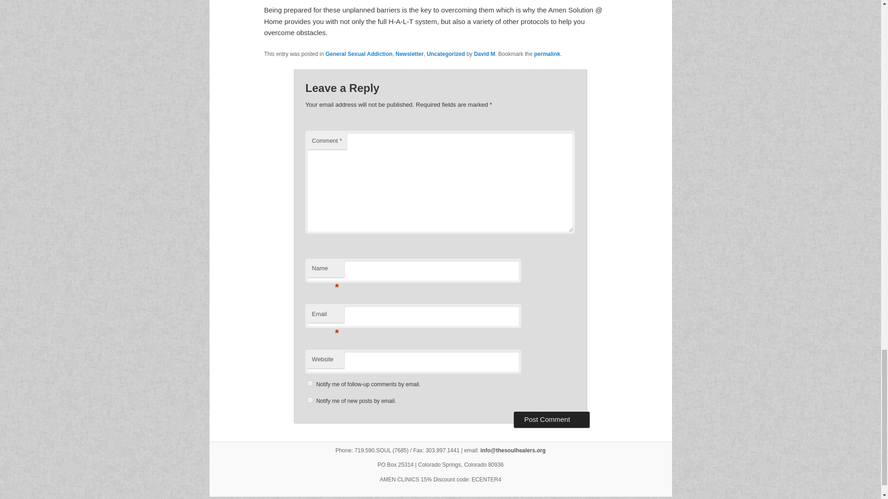 The width and height of the screenshot is (888, 499). I want to click on General Sexual Addiction, so click(359, 54).